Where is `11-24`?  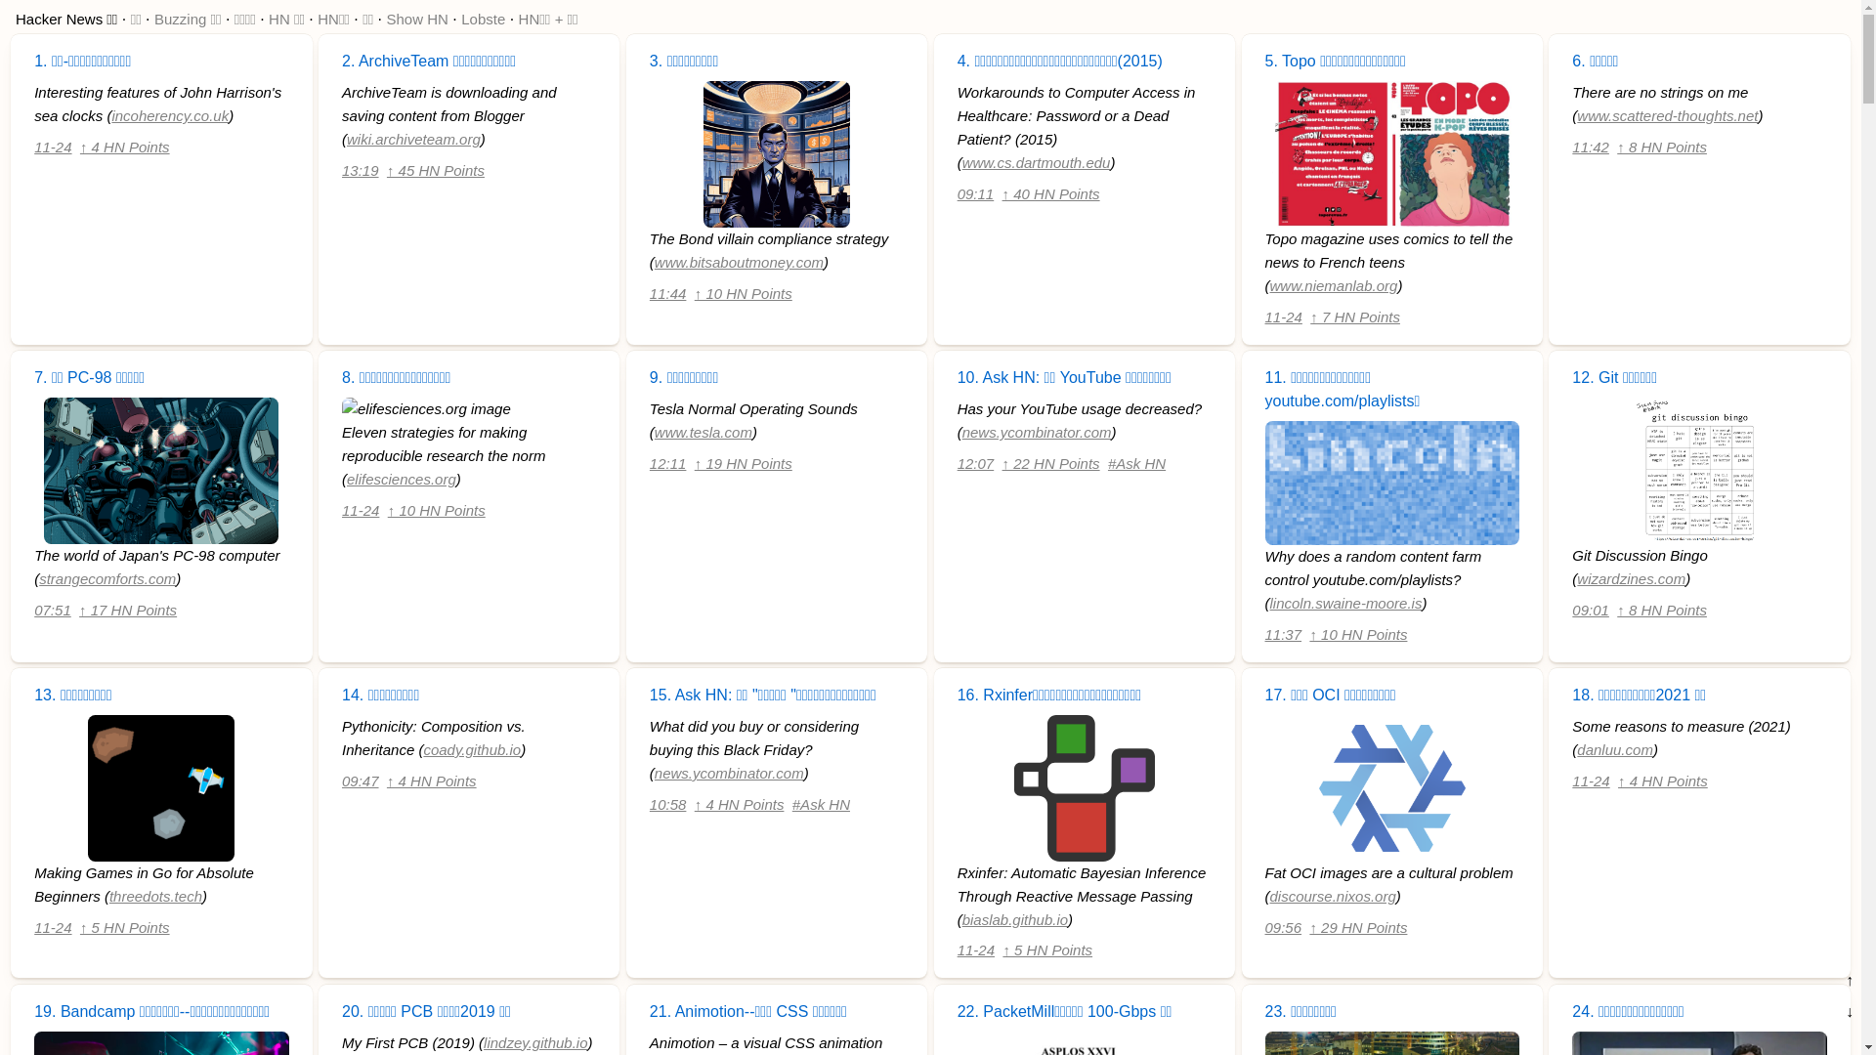
11-24 is located at coordinates (1591, 780).